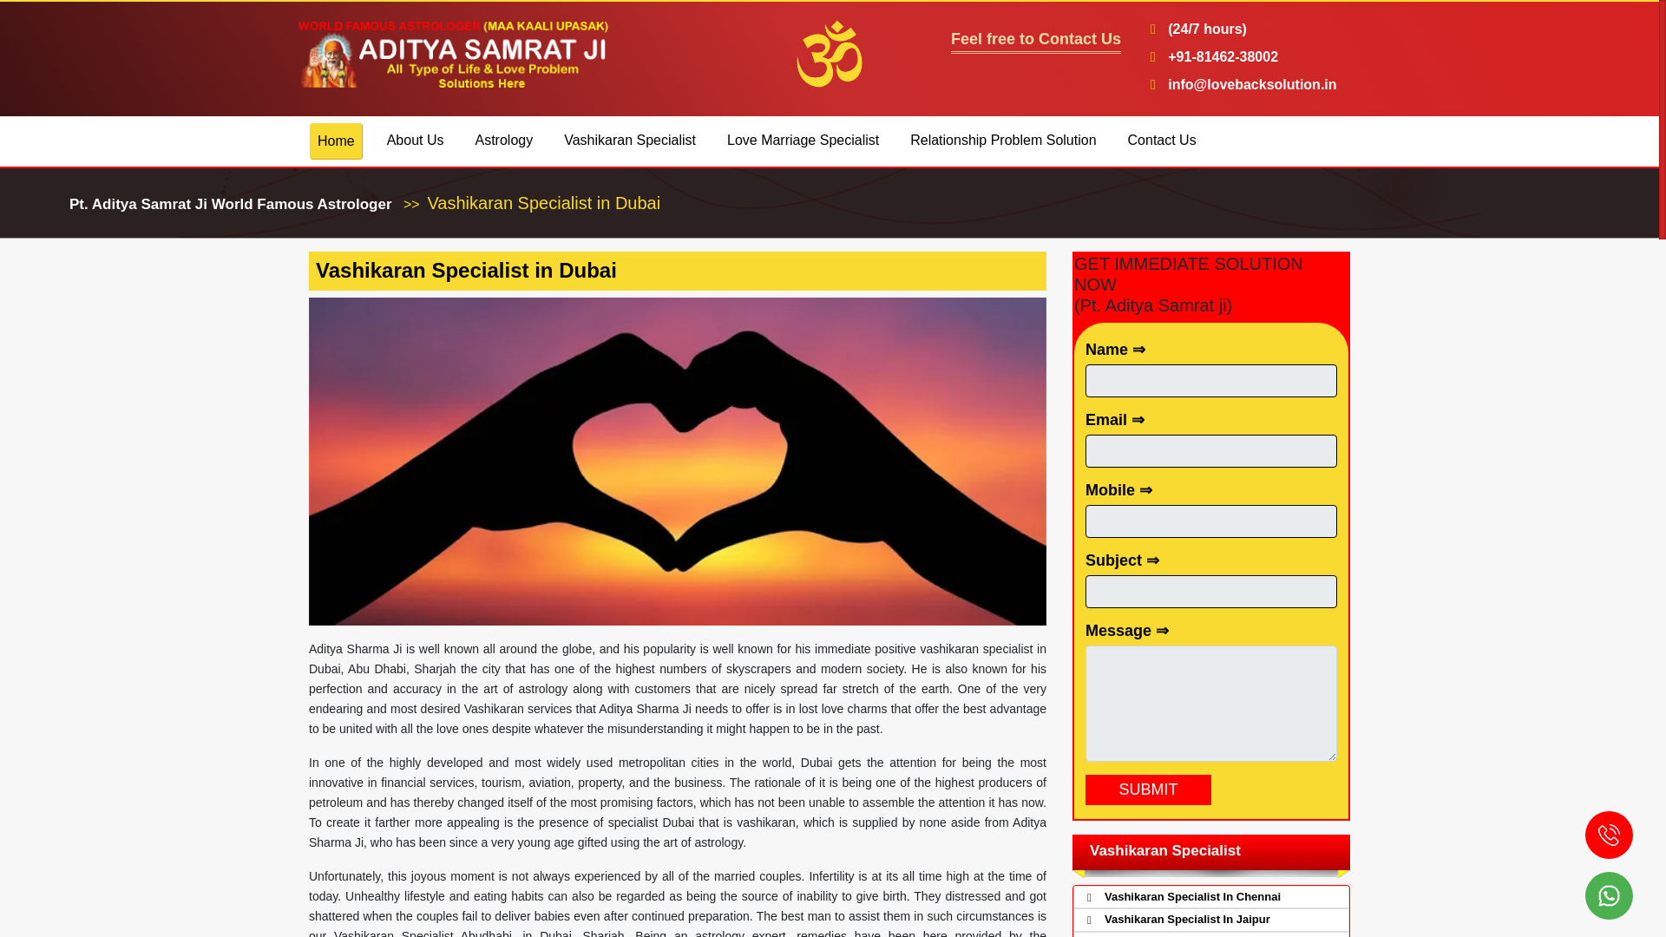  I want to click on Contact Us, so click(1162, 141).